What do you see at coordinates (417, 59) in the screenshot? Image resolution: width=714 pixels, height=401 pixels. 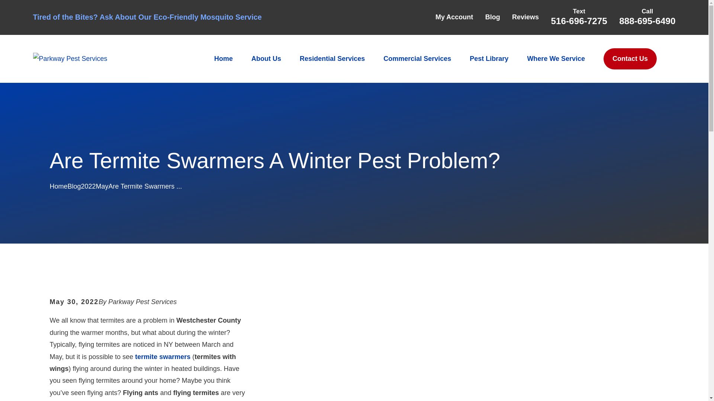 I see `Commercial Services` at bounding box center [417, 59].